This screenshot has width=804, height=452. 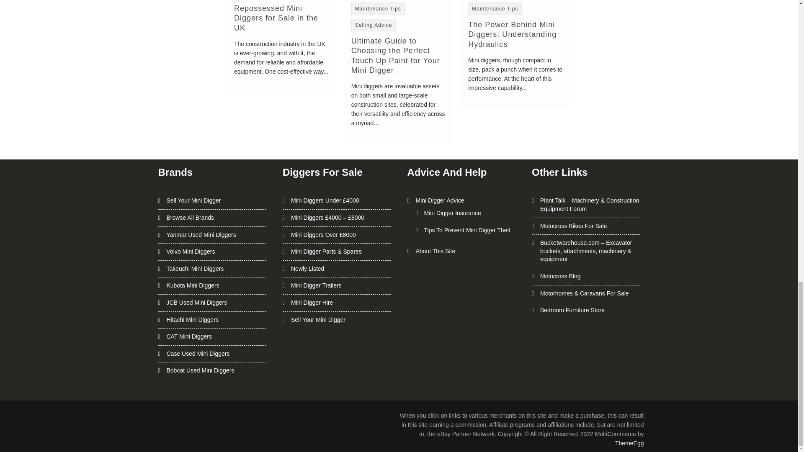 What do you see at coordinates (327, 251) in the screenshot?
I see `Mini Digger Parts, Spares And Accessories For Sale` at bounding box center [327, 251].